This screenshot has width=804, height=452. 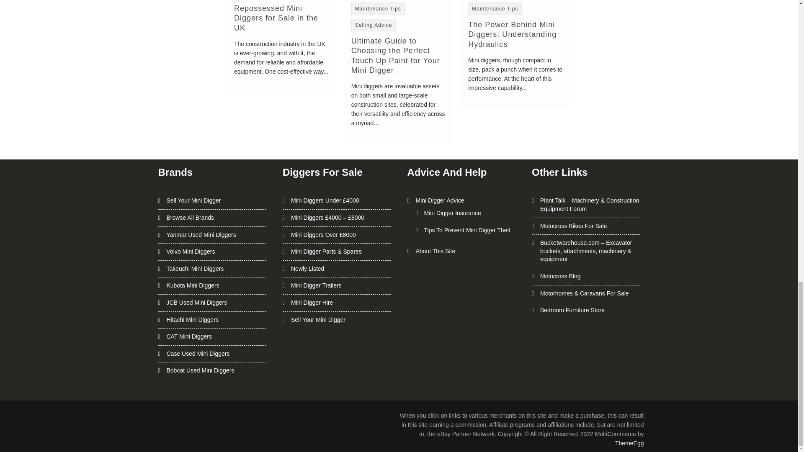 What do you see at coordinates (327, 251) in the screenshot?
I see `Mini Digger Parts, Spares And Accessories For Sale` at bounding box center [327, 251].